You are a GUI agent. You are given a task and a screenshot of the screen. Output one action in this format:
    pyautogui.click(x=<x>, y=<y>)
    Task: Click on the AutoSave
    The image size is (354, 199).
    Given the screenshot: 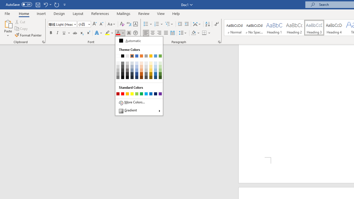 What is the action you would take?
    pyautogui.click(x=19, y=4)
    